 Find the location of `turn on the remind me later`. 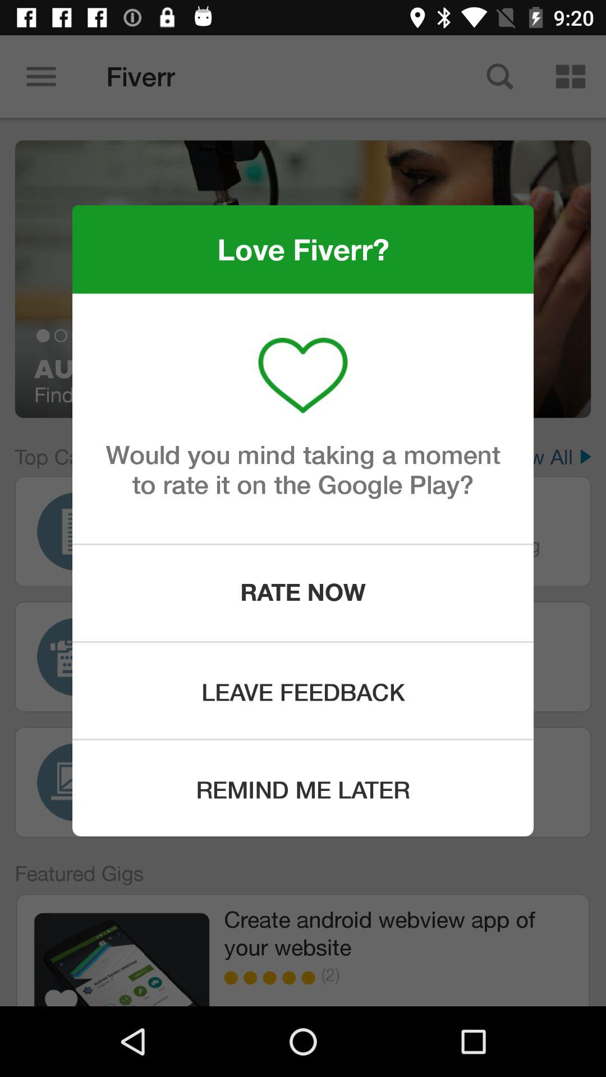

turn on the remind me later is located at coordinates (303, 789).